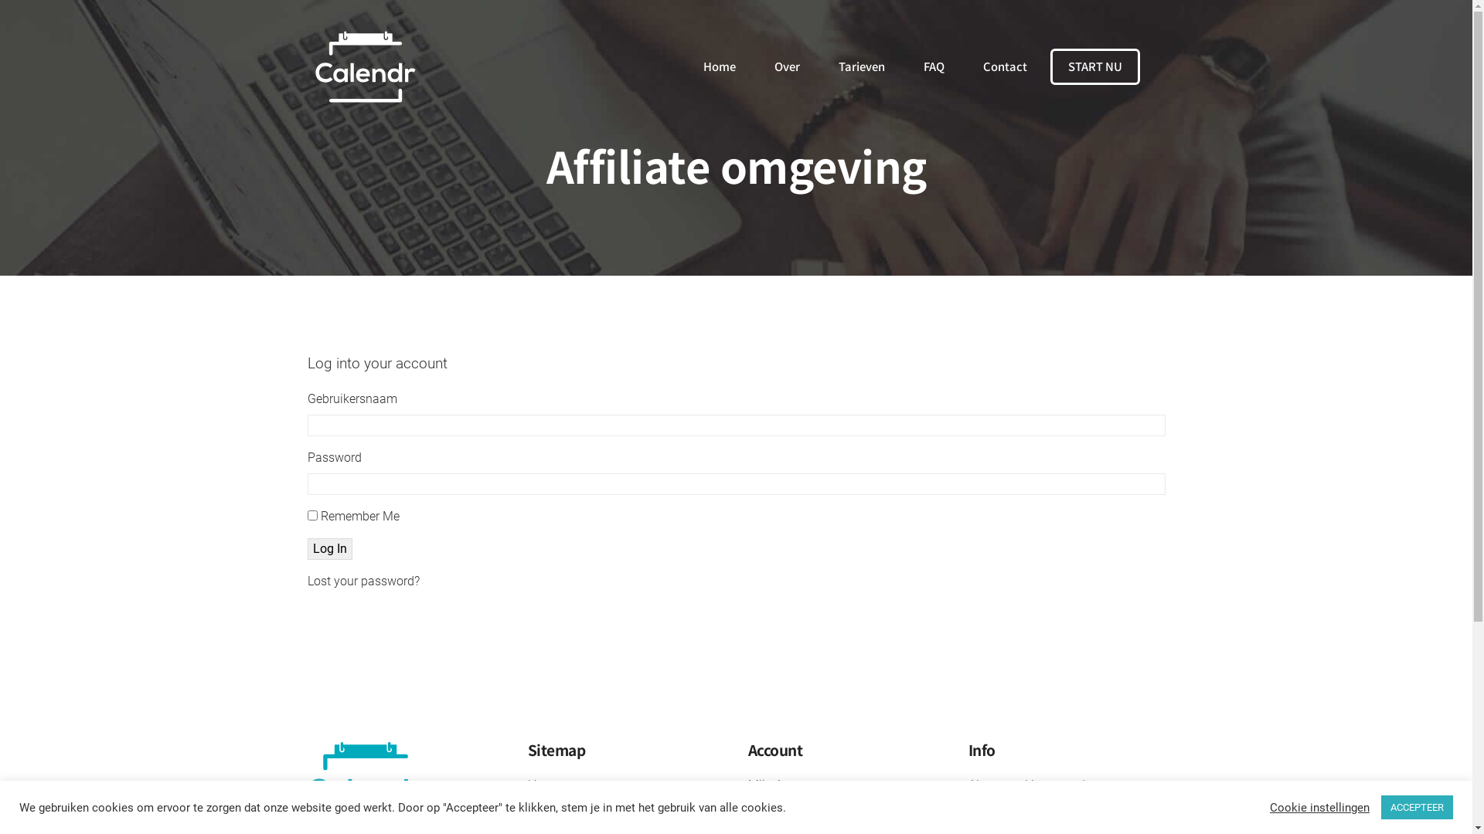  What do you see at coordinates (720, 66) in the screenshot?
I see `Home` at bounding box center [720, 66].